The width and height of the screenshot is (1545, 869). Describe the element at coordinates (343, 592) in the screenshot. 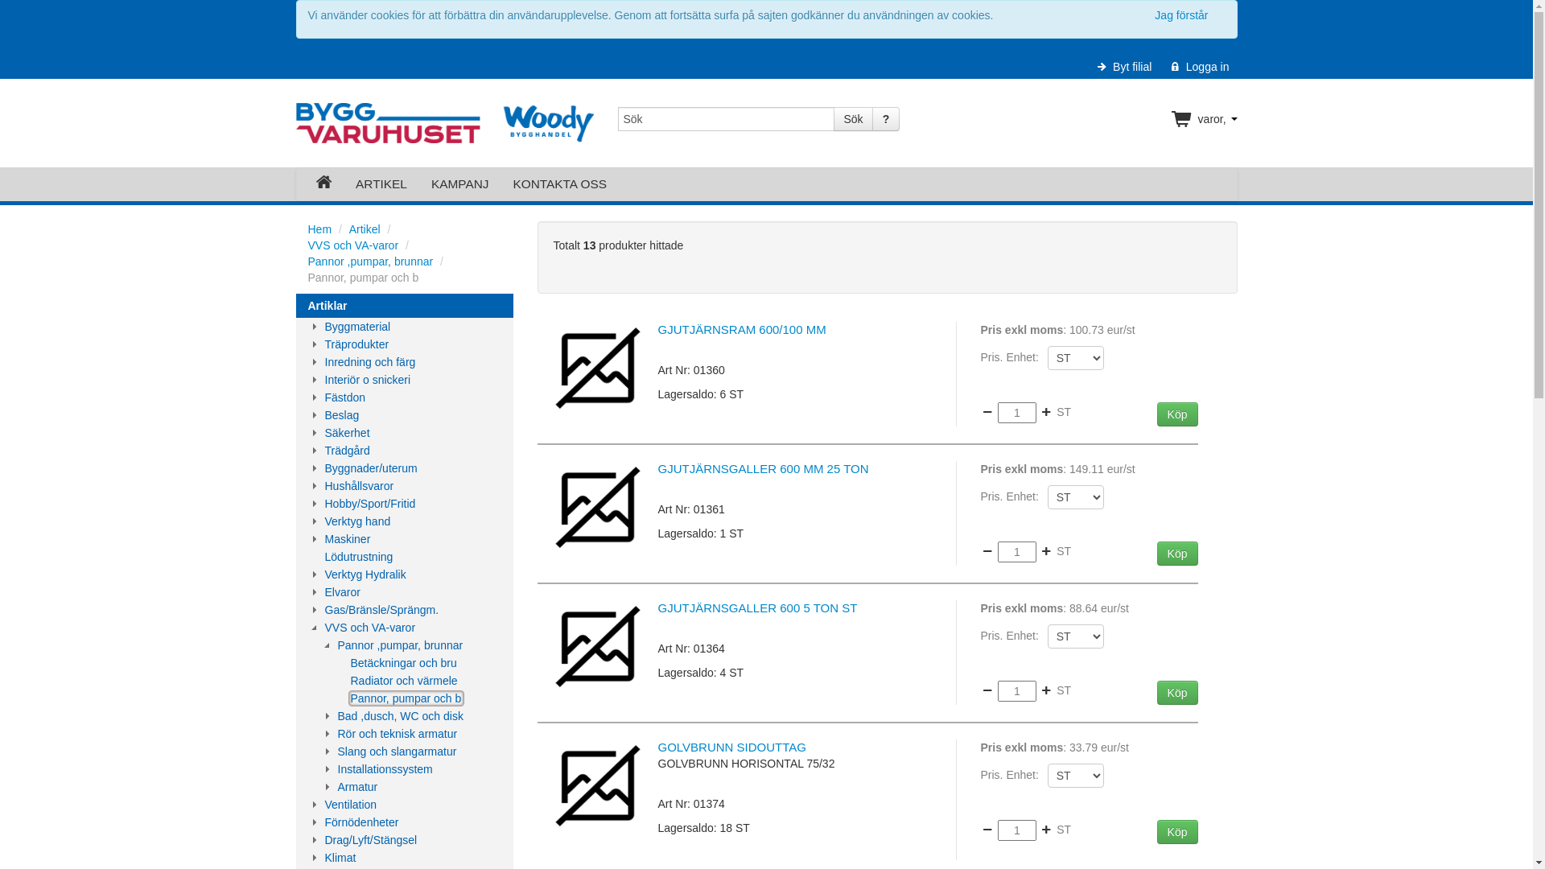

I see `Elvaror` at that location.